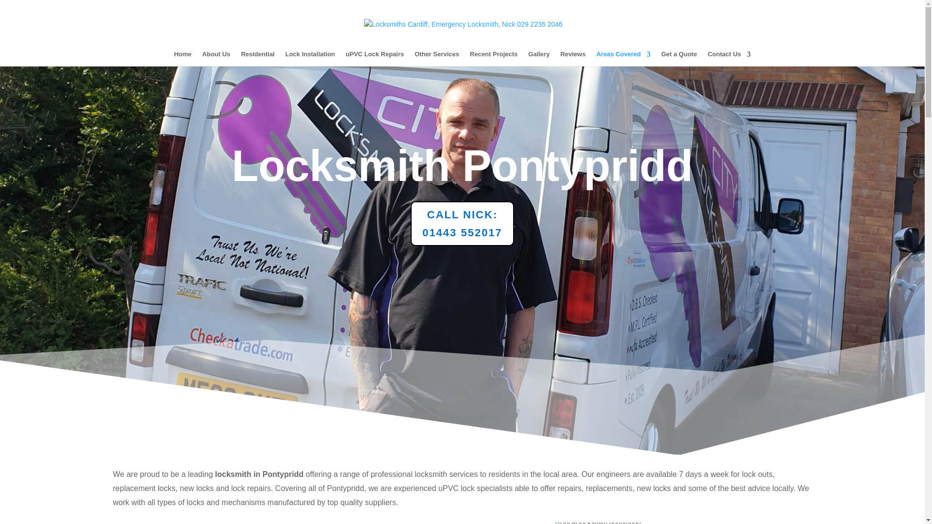 The image size is (932, 524). Describe the element at coordinates (216, 58) in the screenshot. I see `About Us` at that location.